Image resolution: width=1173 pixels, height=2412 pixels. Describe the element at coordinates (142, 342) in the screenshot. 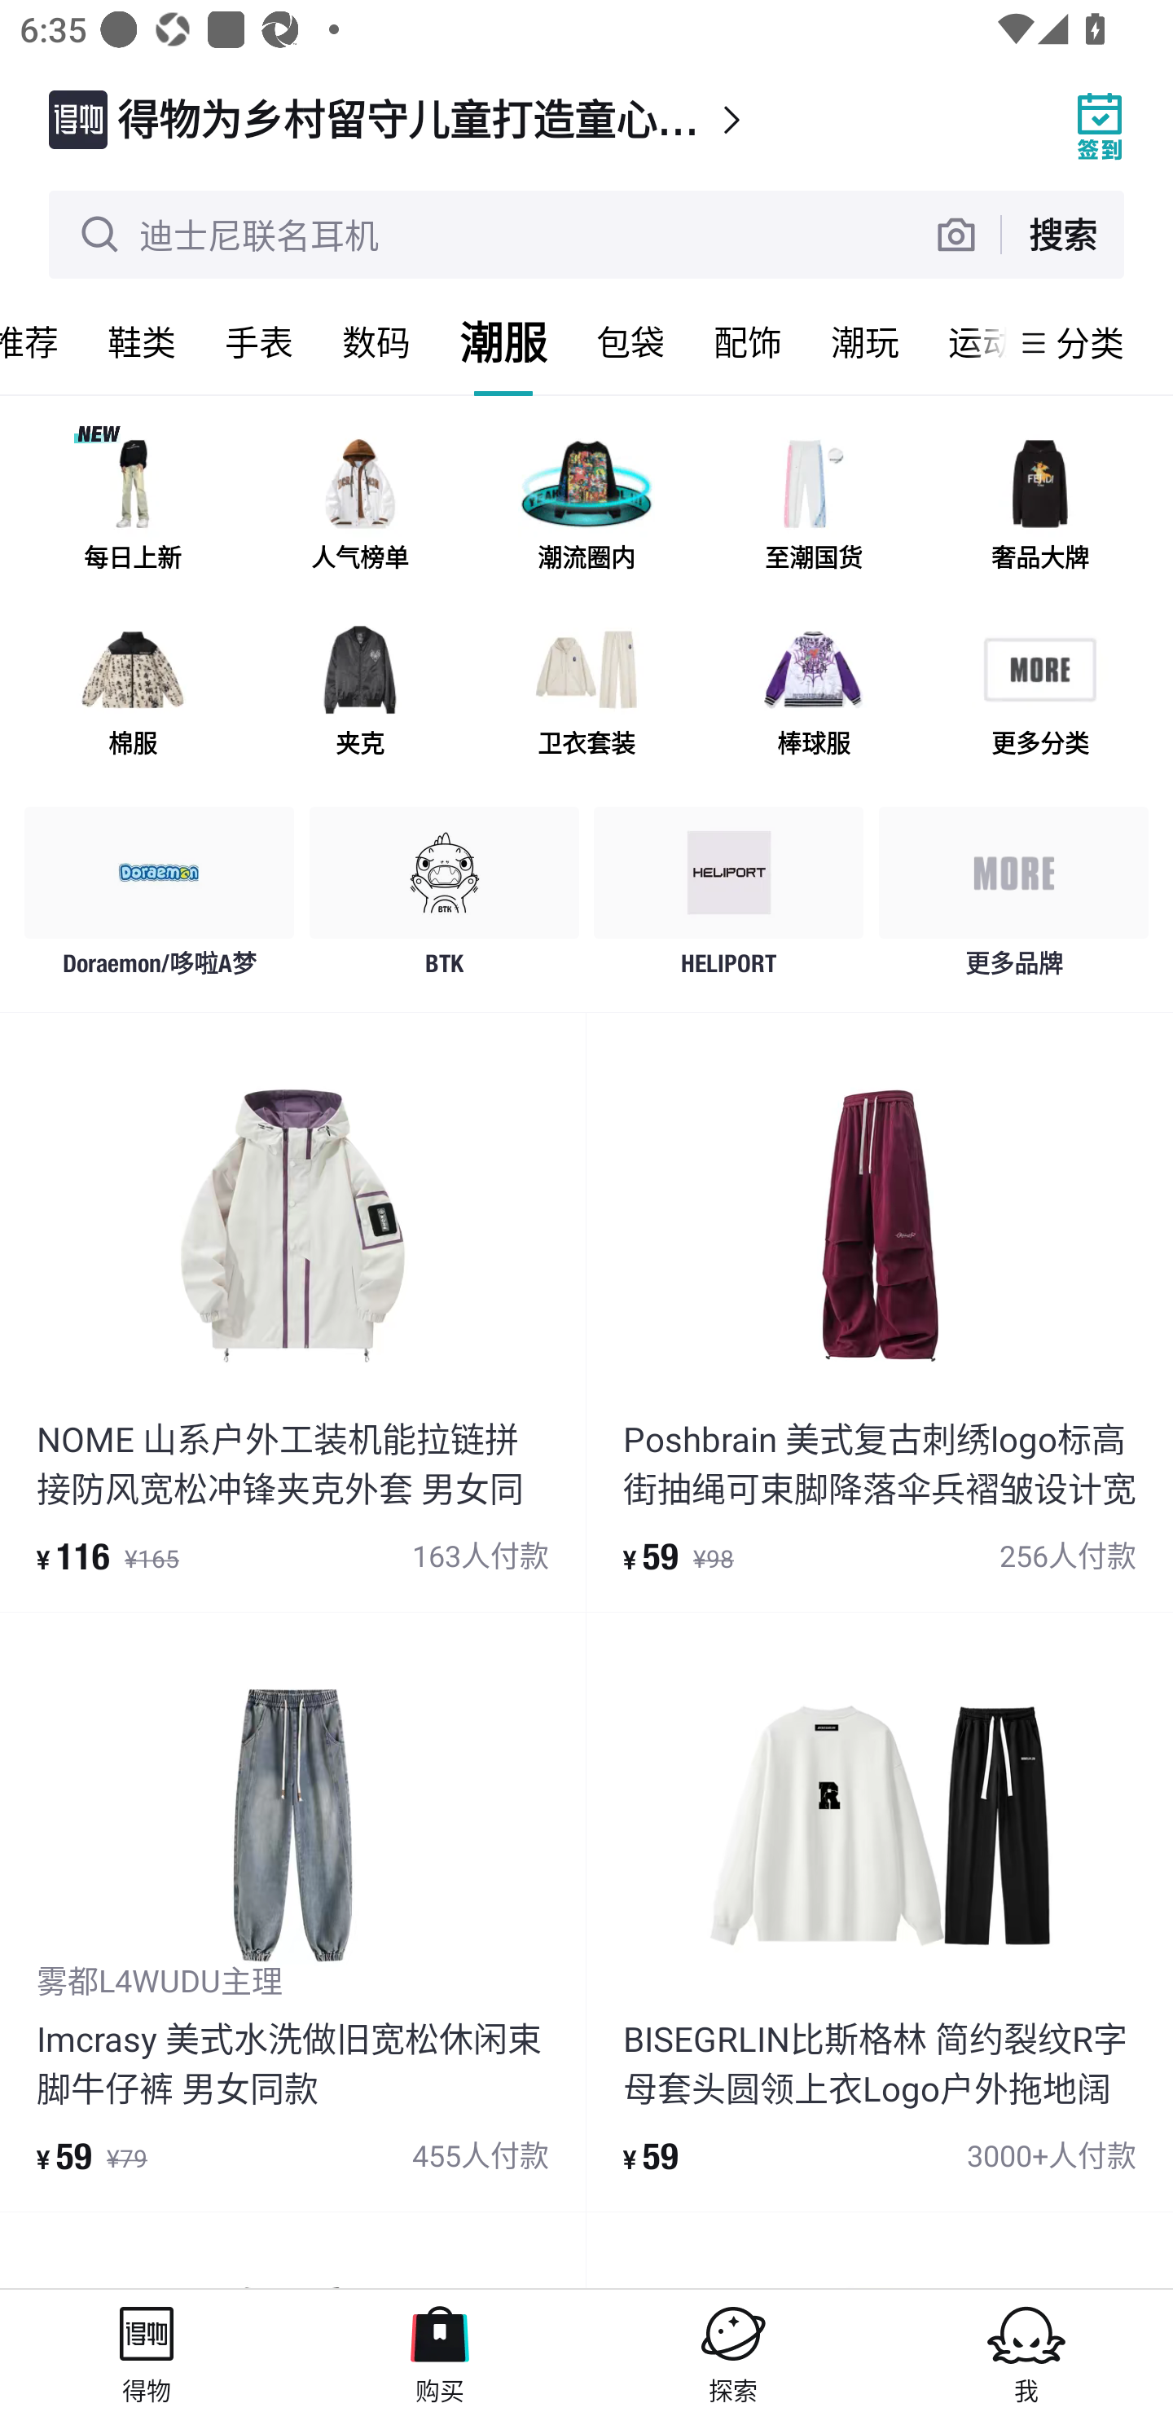

I see `鞋类` at that location.